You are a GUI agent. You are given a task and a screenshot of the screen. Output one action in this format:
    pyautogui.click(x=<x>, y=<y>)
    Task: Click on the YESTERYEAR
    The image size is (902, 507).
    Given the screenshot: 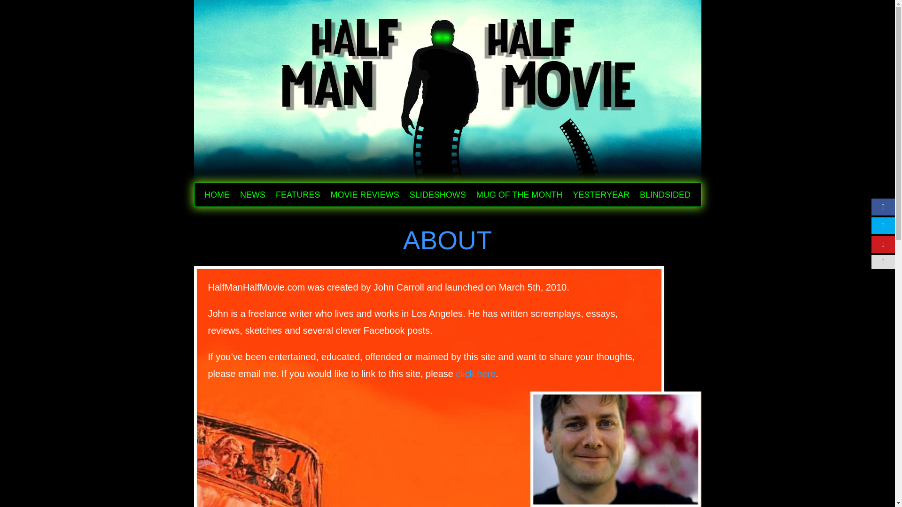 What is the action you would take?
    pyautogui.click(x=601, y=196)
    